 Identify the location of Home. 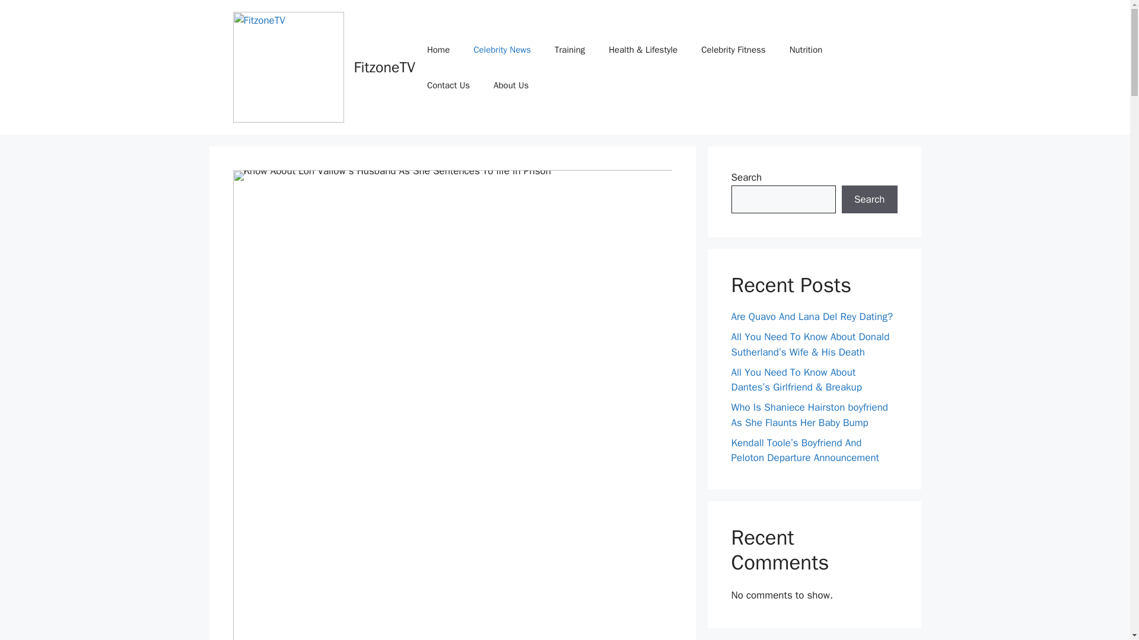
(438, 50).